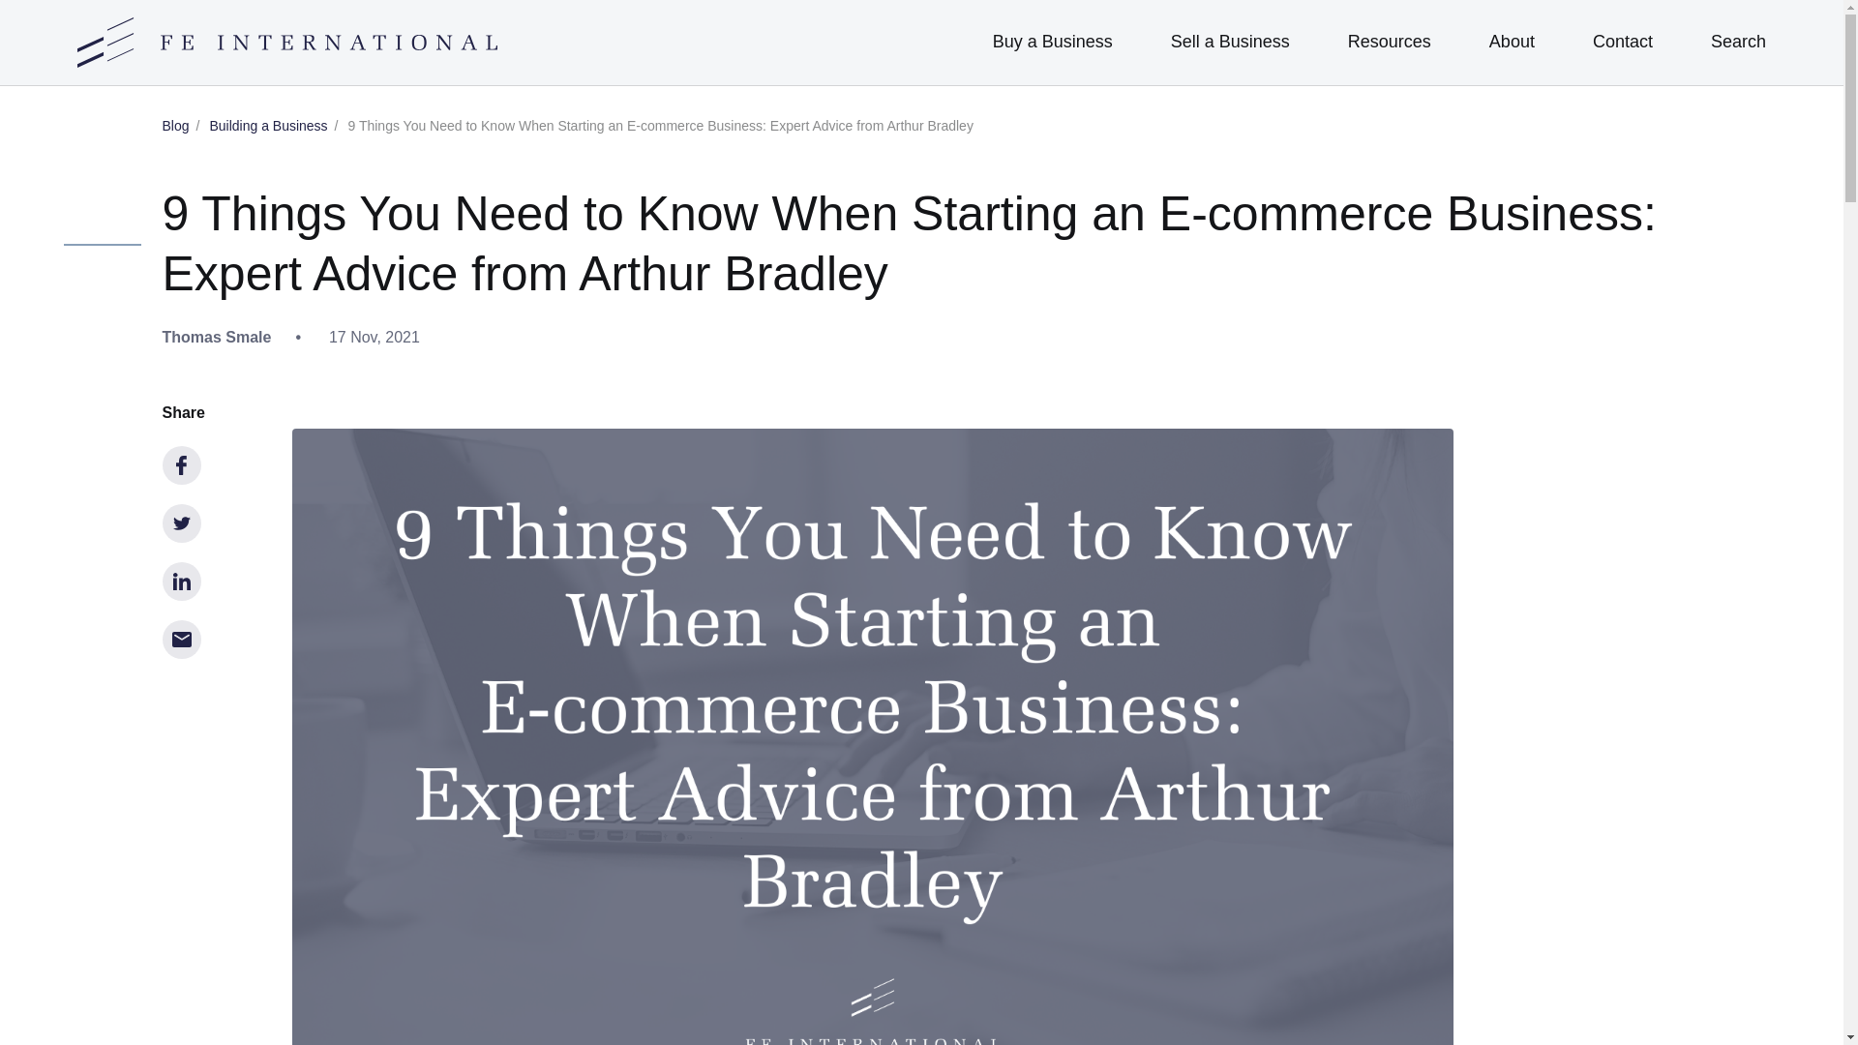 Image resolution: width=1858 pixels, height=1045 pixels. Describe the element at coordinates (1229, 42) in the screenshot. I see `Sell a Business` at that location.